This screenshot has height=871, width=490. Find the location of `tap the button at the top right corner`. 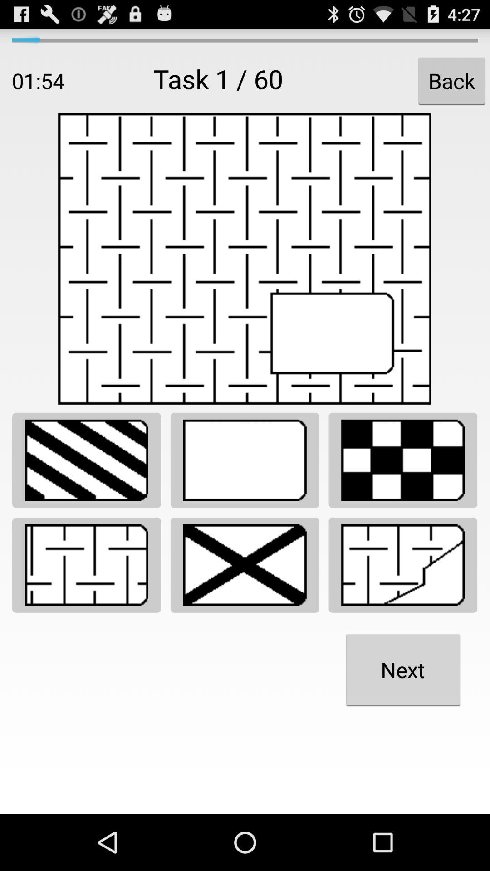

tap the button at the top right corner is located at coordinates (452, 81).